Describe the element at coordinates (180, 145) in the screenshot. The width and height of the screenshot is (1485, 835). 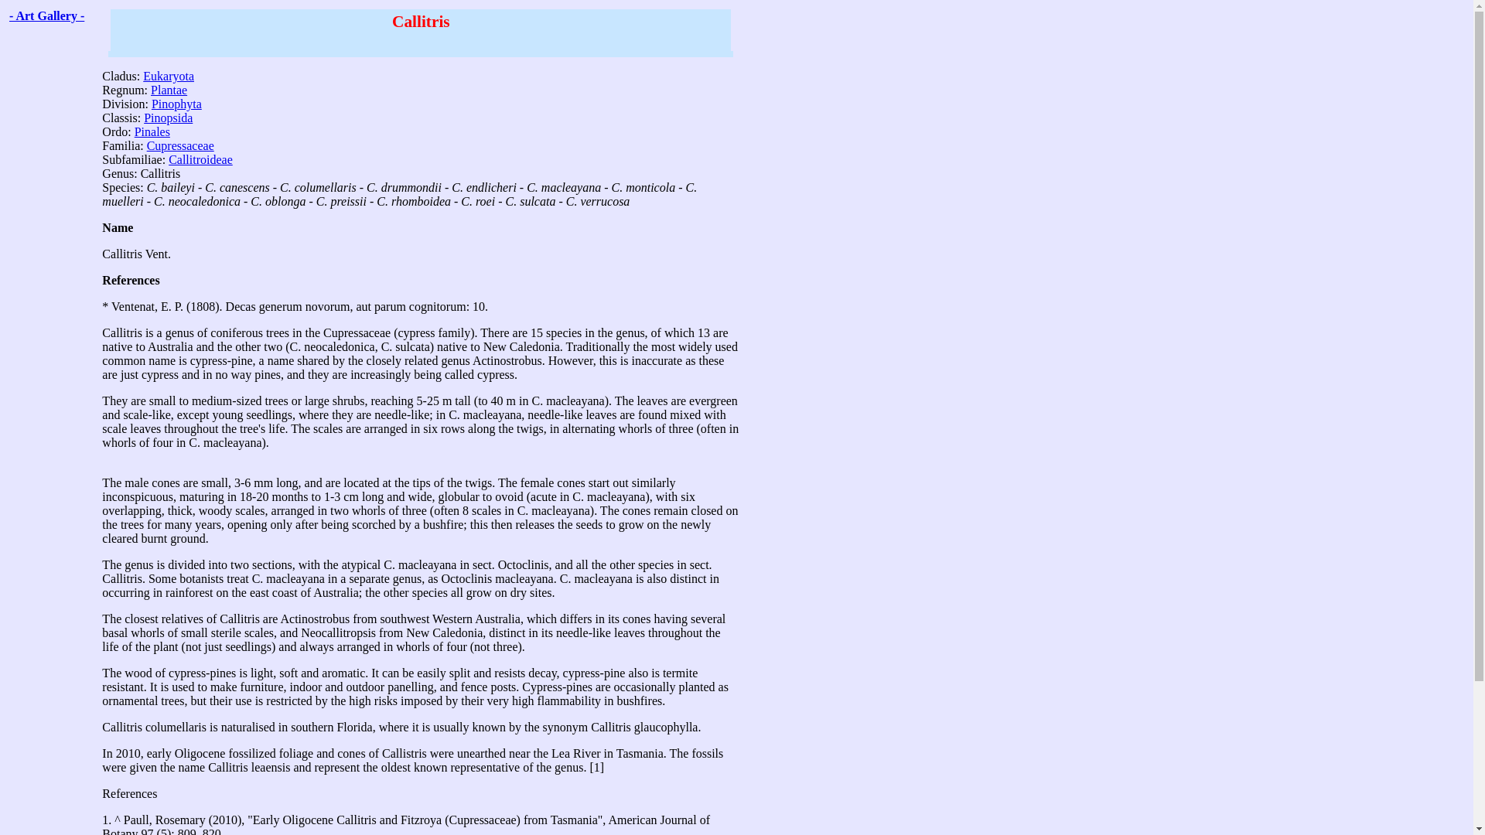
I see `Cupressaceae` at that location.